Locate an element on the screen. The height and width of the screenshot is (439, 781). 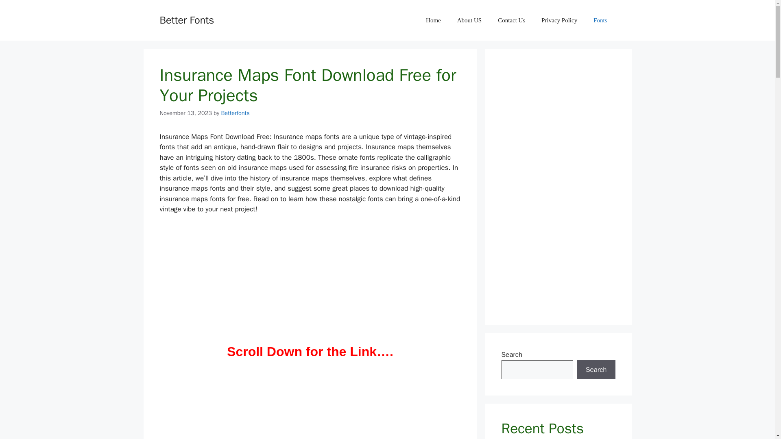
About US is located at coordinates (469, 20).